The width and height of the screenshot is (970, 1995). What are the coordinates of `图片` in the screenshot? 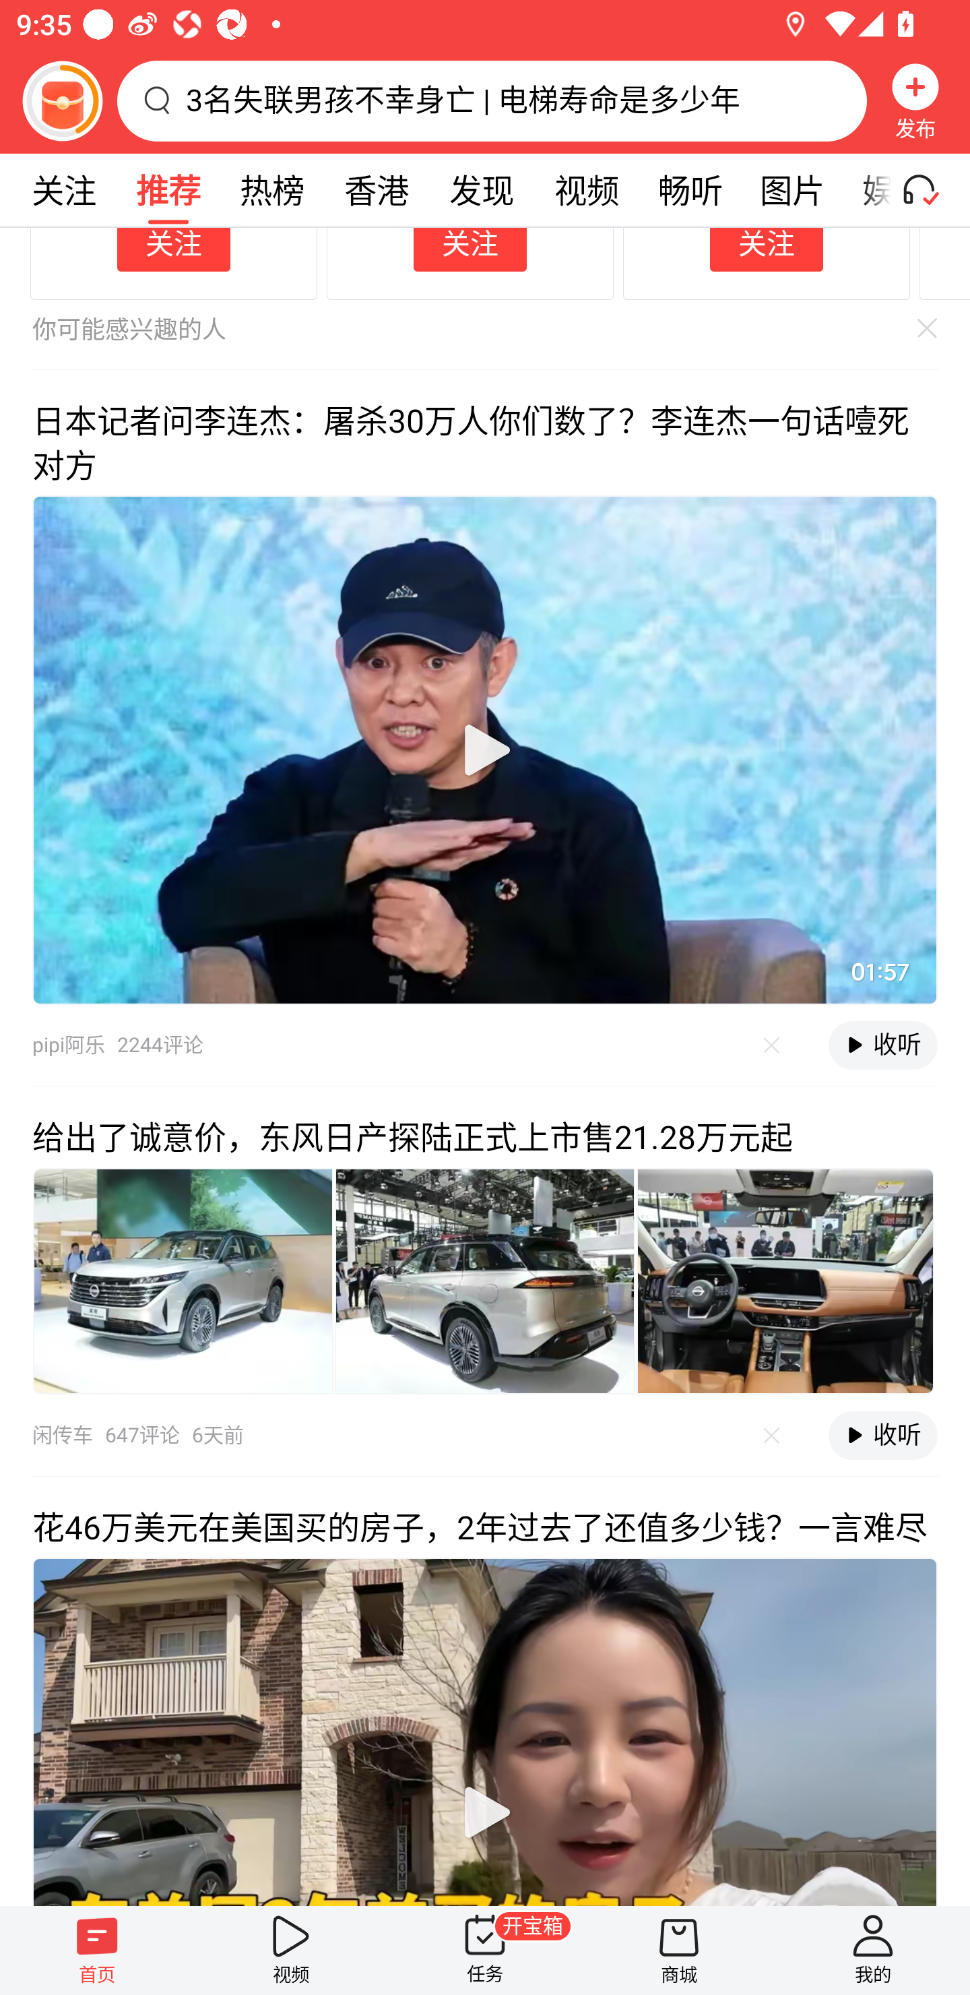 It's located at (792, 190).